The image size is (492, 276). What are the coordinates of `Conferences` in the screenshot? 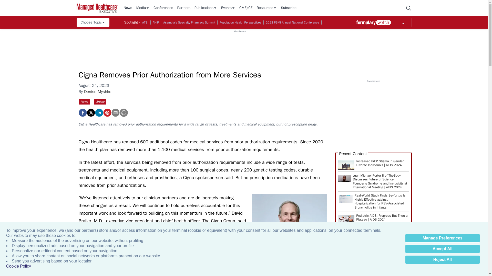 It's located at (163, 8).